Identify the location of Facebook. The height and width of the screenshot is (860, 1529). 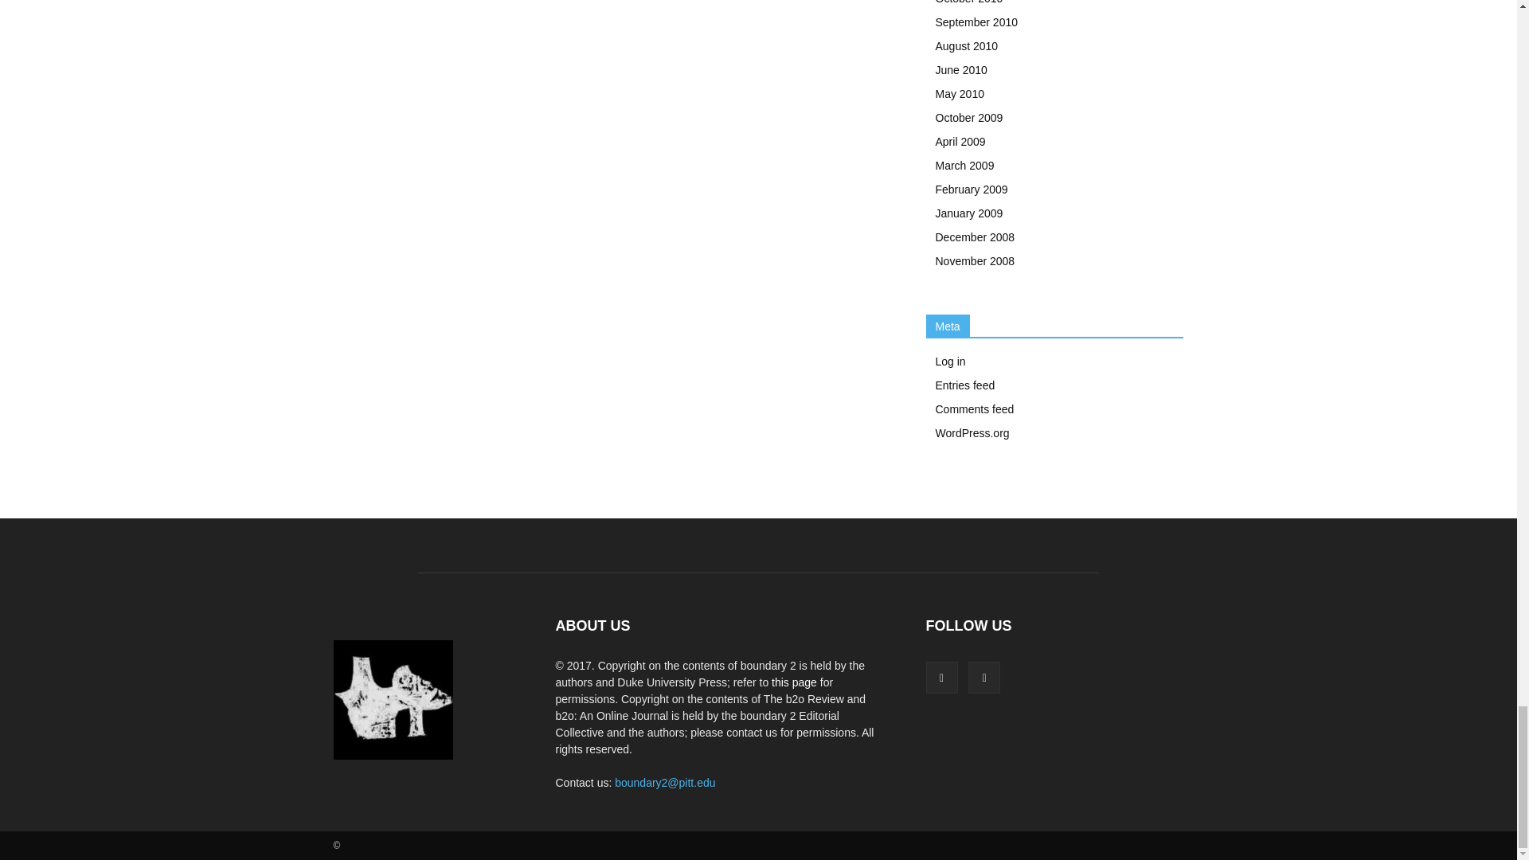
(940, 677).